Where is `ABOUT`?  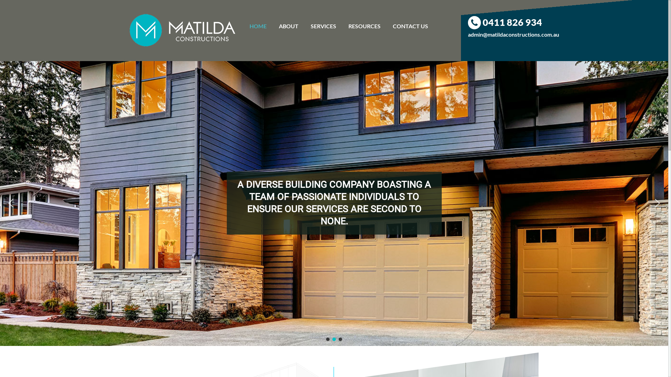
ABOUT is located at coordinates (289, 26).